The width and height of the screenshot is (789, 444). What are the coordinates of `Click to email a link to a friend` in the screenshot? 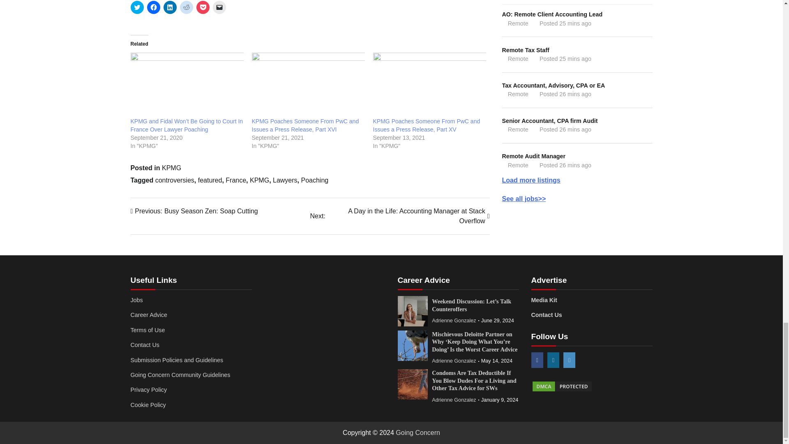 It's located at (219, 7).